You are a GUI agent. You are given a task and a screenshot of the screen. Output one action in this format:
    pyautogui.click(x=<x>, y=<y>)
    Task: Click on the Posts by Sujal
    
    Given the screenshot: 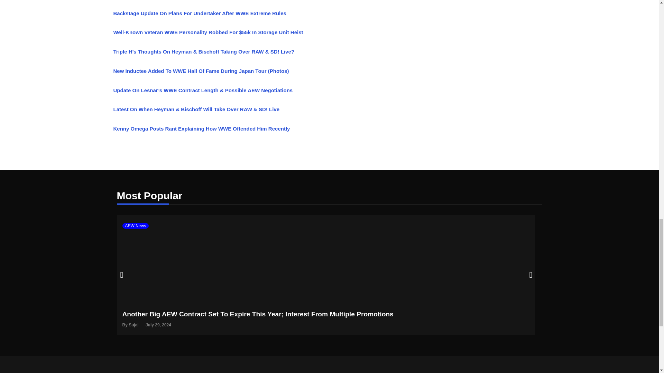 What is the action you would take?
    pyautogui.click(x=133, y=325)
    